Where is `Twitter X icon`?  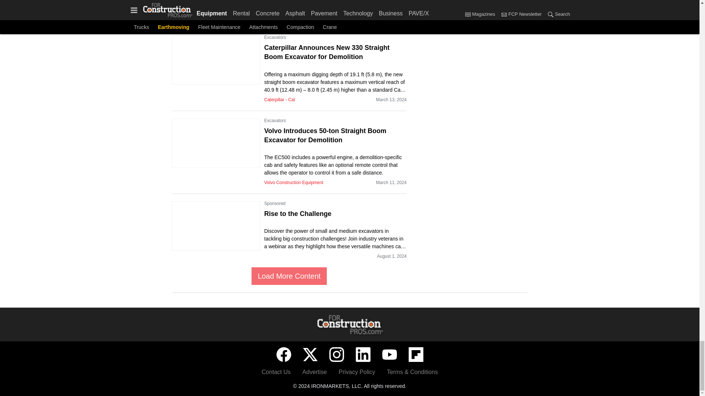
Twitter X icon is located at coordinates (310, 355).